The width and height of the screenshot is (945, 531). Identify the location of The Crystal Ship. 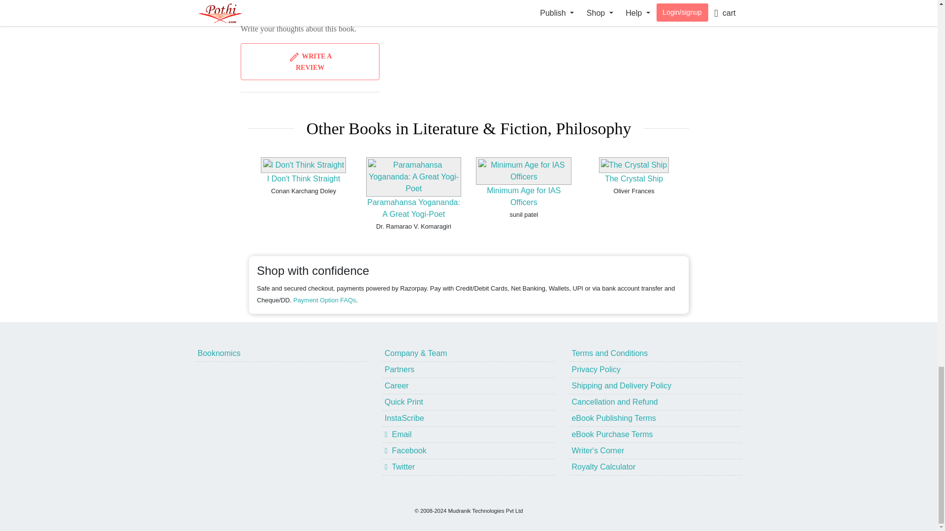
(634, 178).